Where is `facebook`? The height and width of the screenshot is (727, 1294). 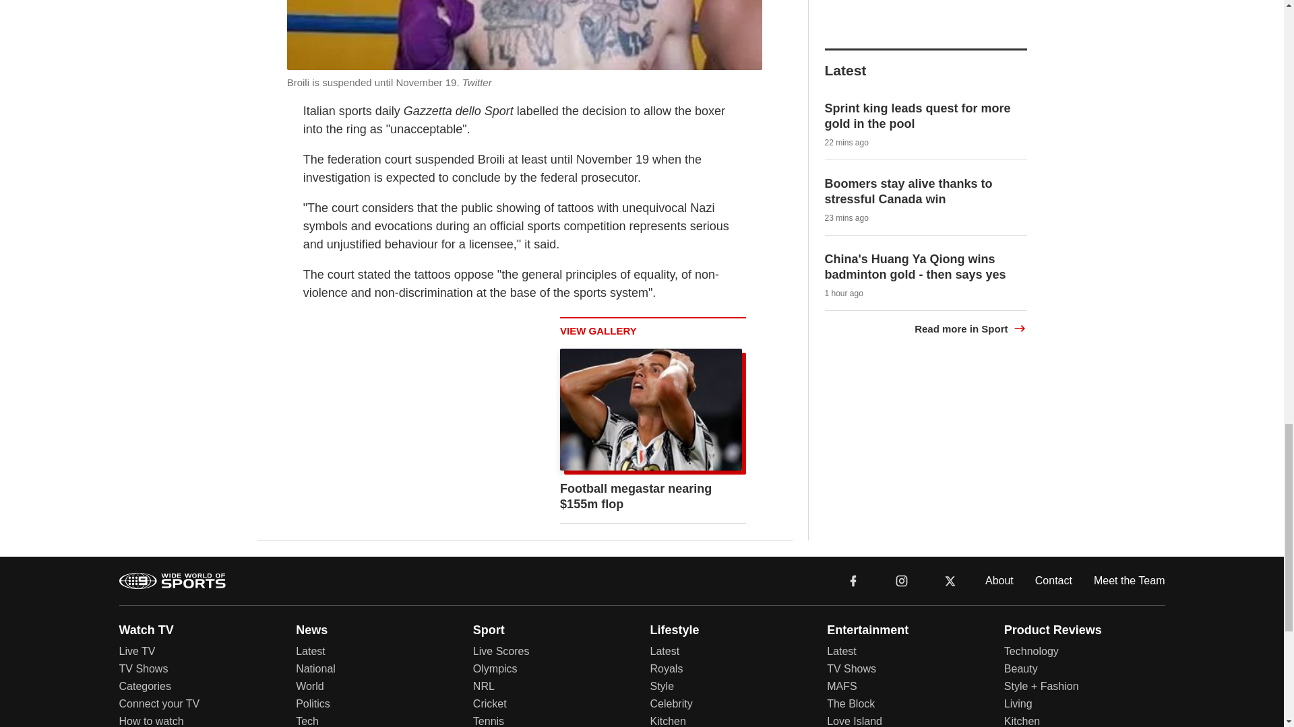 facebook is located at coordinates (853, 580).